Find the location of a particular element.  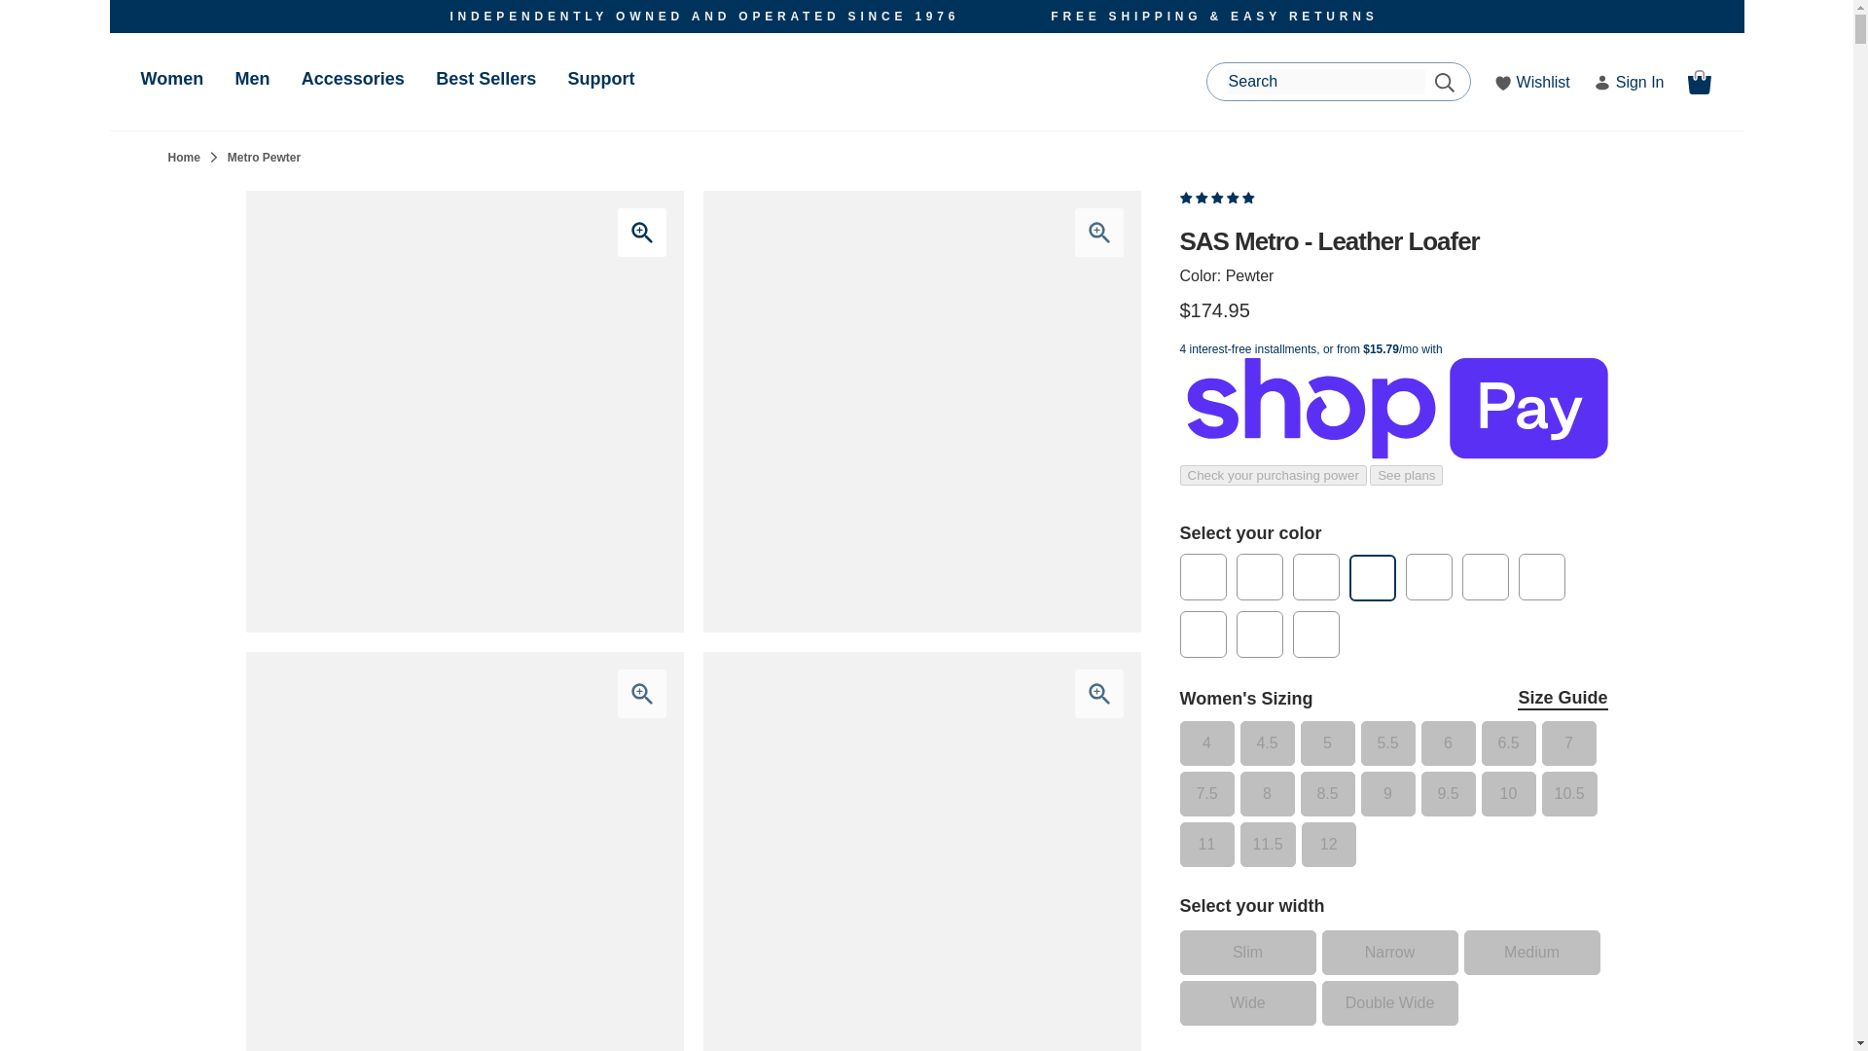

Accessories is located at coordinates (352, 79).